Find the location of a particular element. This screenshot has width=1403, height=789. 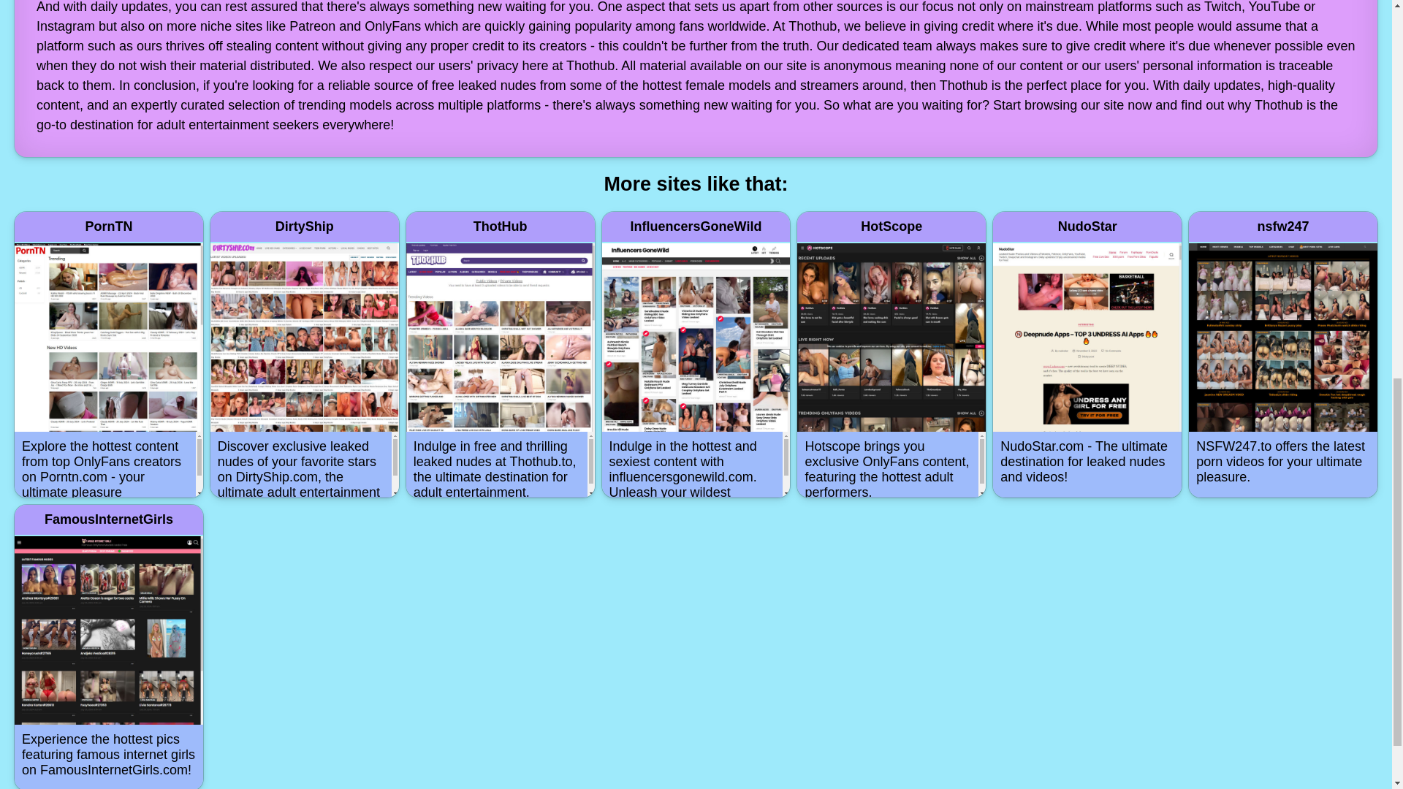

NudoStar is located at coordinates (1087, 226).